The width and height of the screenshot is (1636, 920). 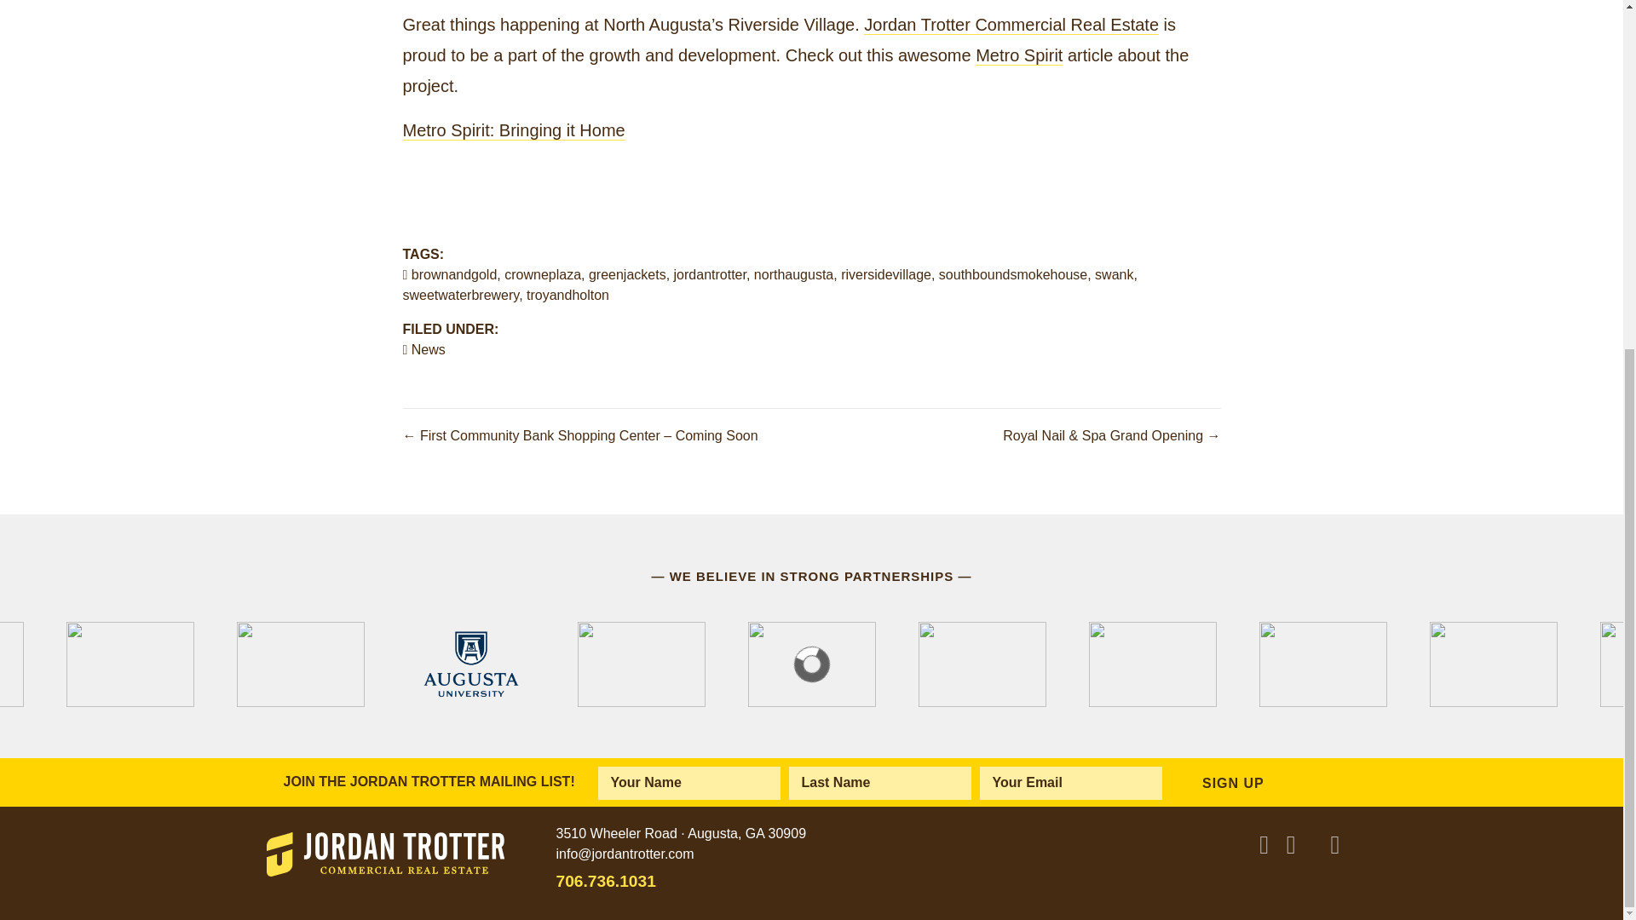 I want to click on jordantrotter, so click(x=710, y=274).